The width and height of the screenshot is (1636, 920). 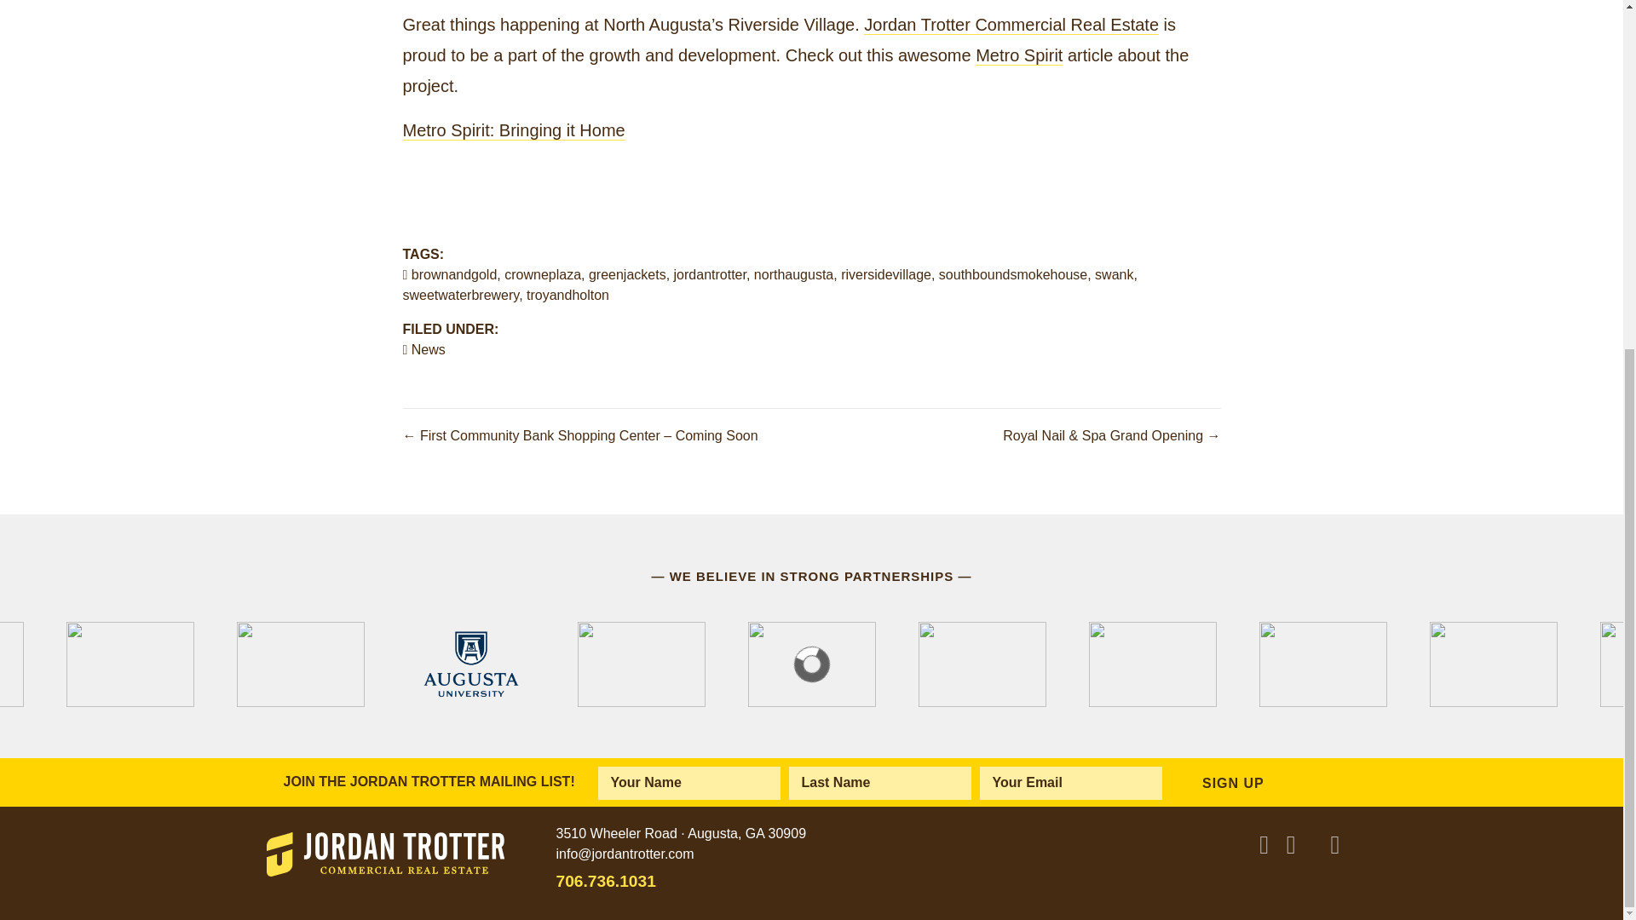 I want to click on jordantrotter, so click(x=710, y=274).